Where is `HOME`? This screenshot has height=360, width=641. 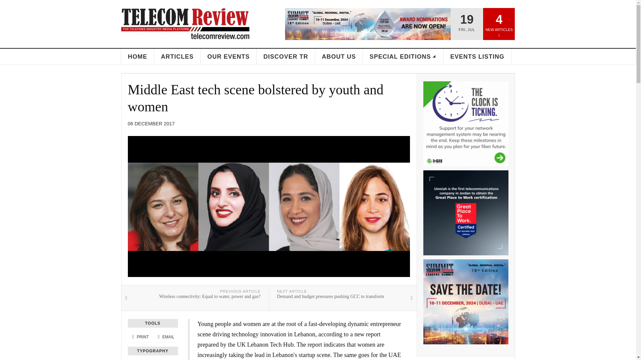 HOME is located at coordinates (138, 57).